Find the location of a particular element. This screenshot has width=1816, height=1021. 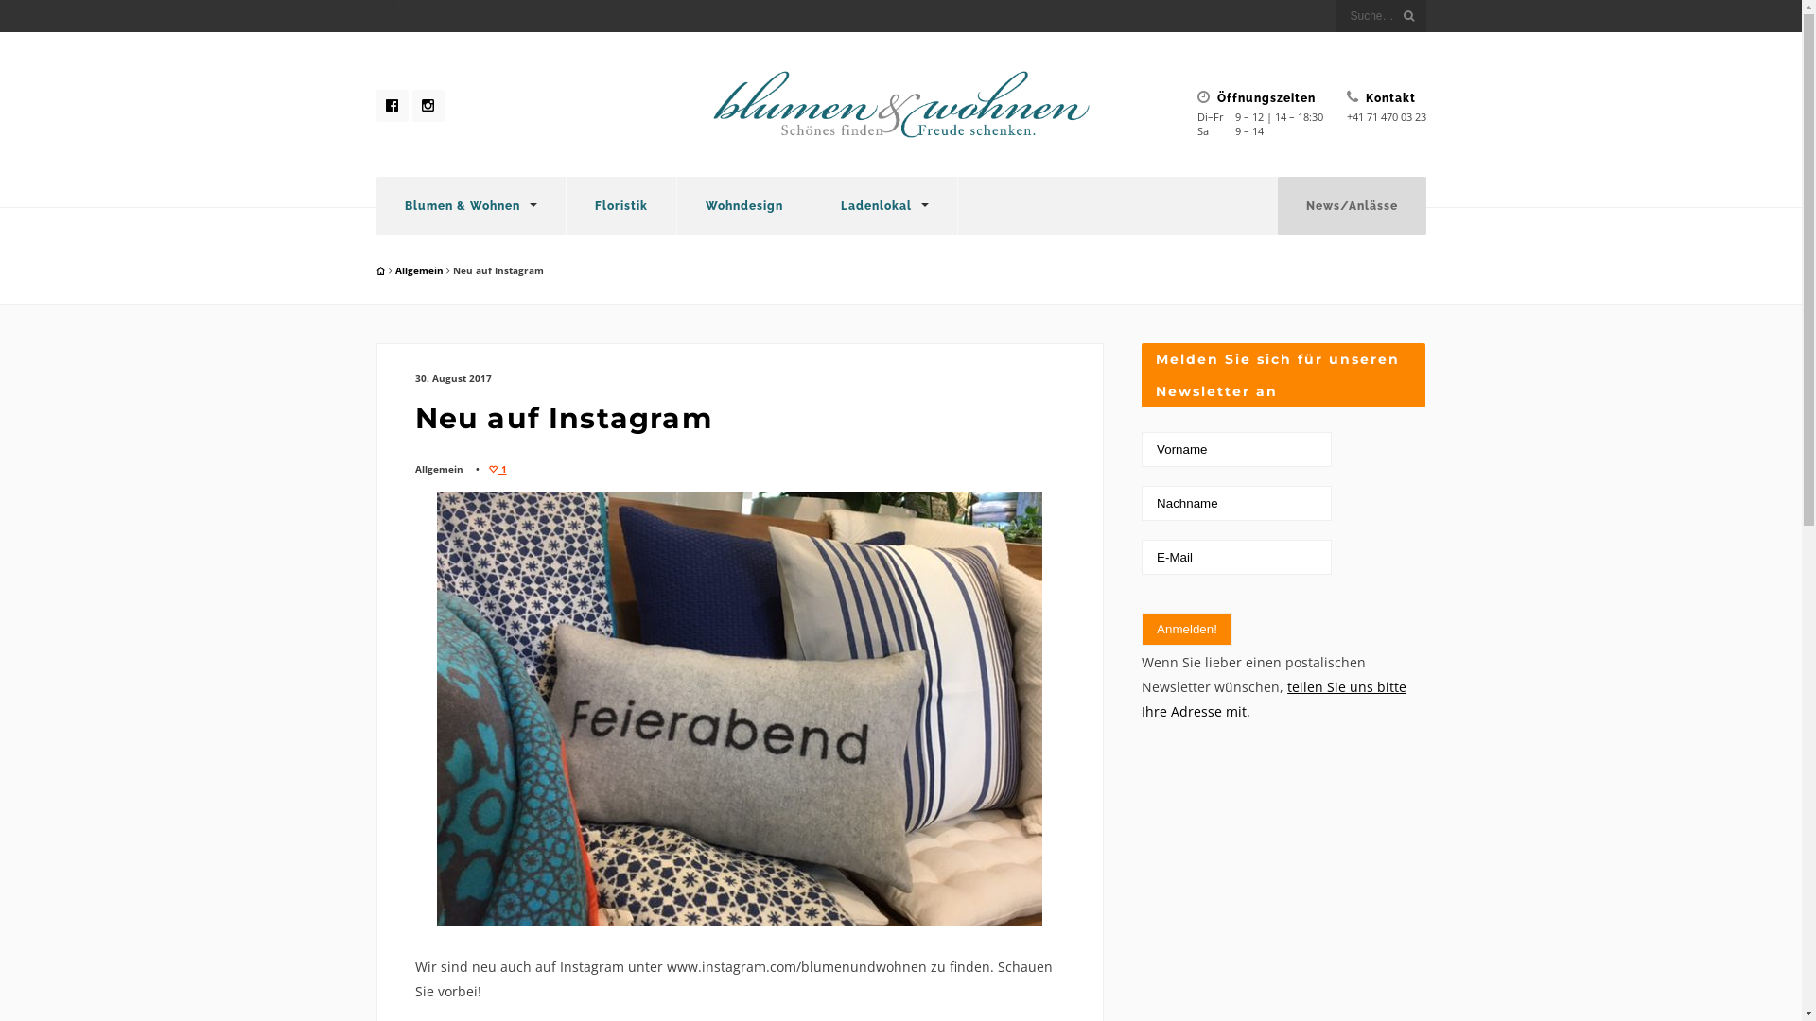

Floristik is located at coordinates (620, 206).